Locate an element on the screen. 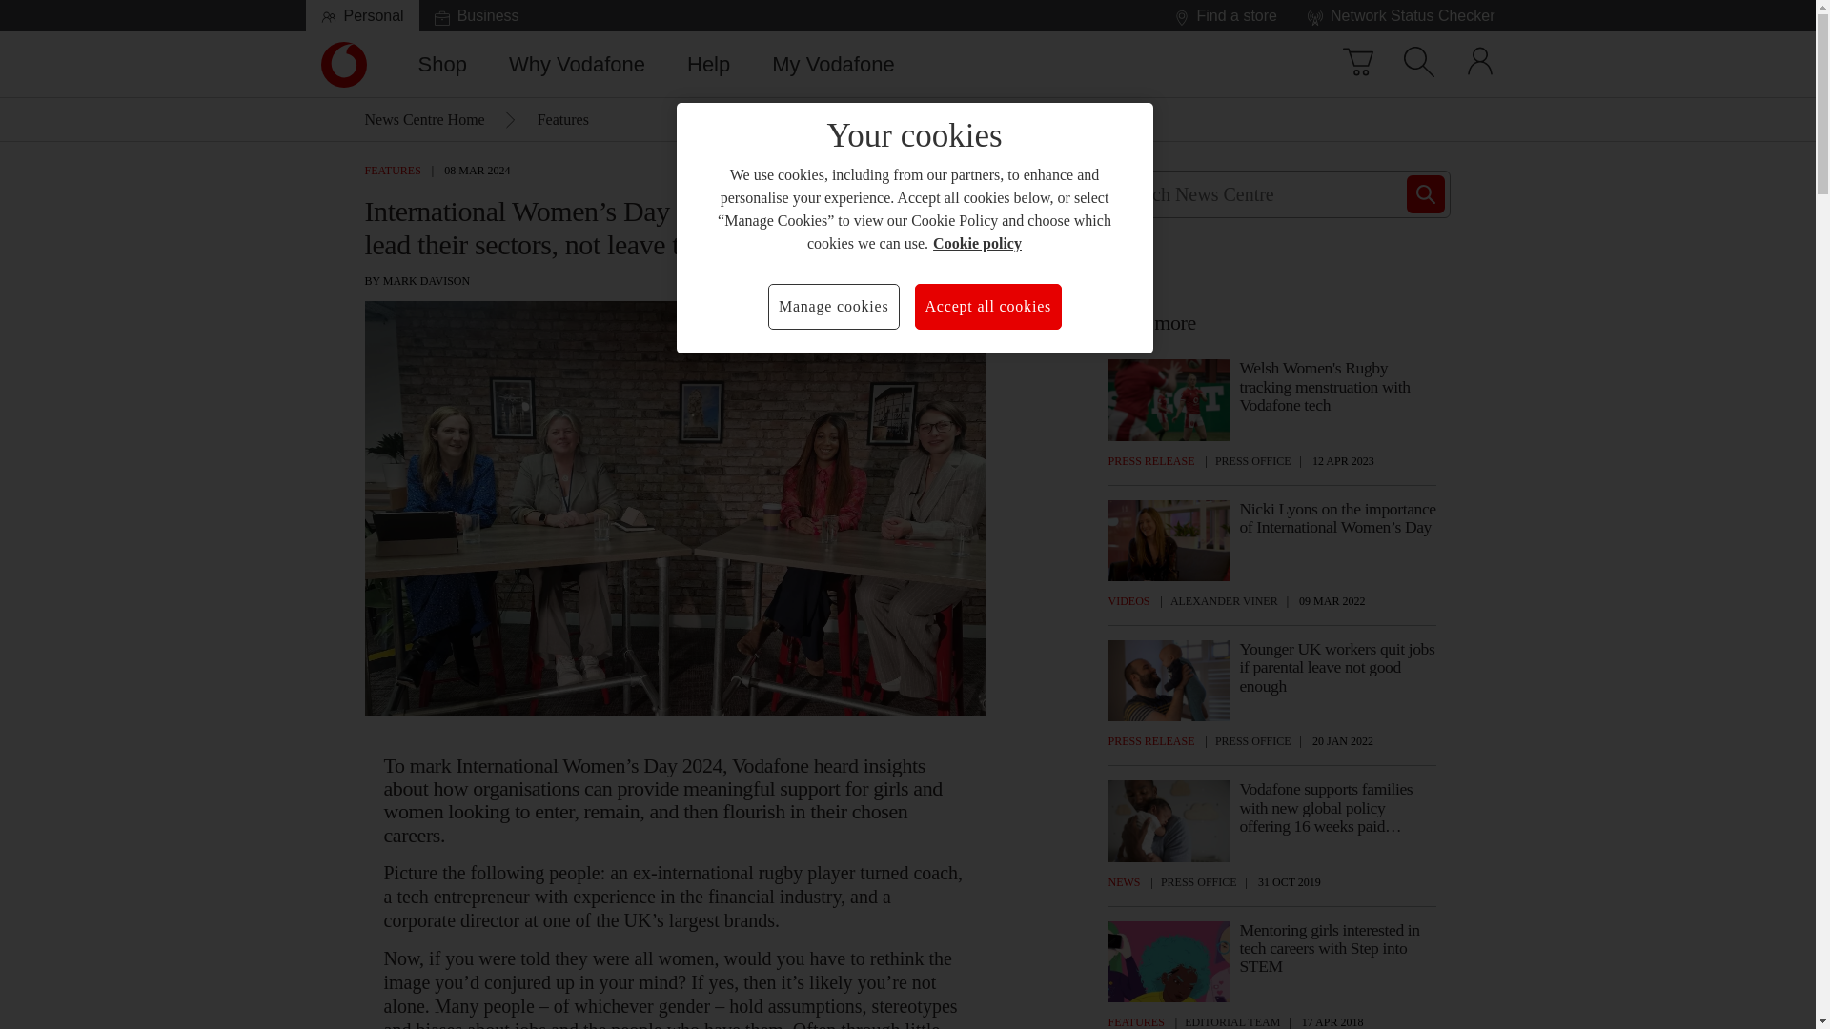 The height and width of the screenshot is (1029, 1830). FEATURES is located at coordinates (1169, 680).